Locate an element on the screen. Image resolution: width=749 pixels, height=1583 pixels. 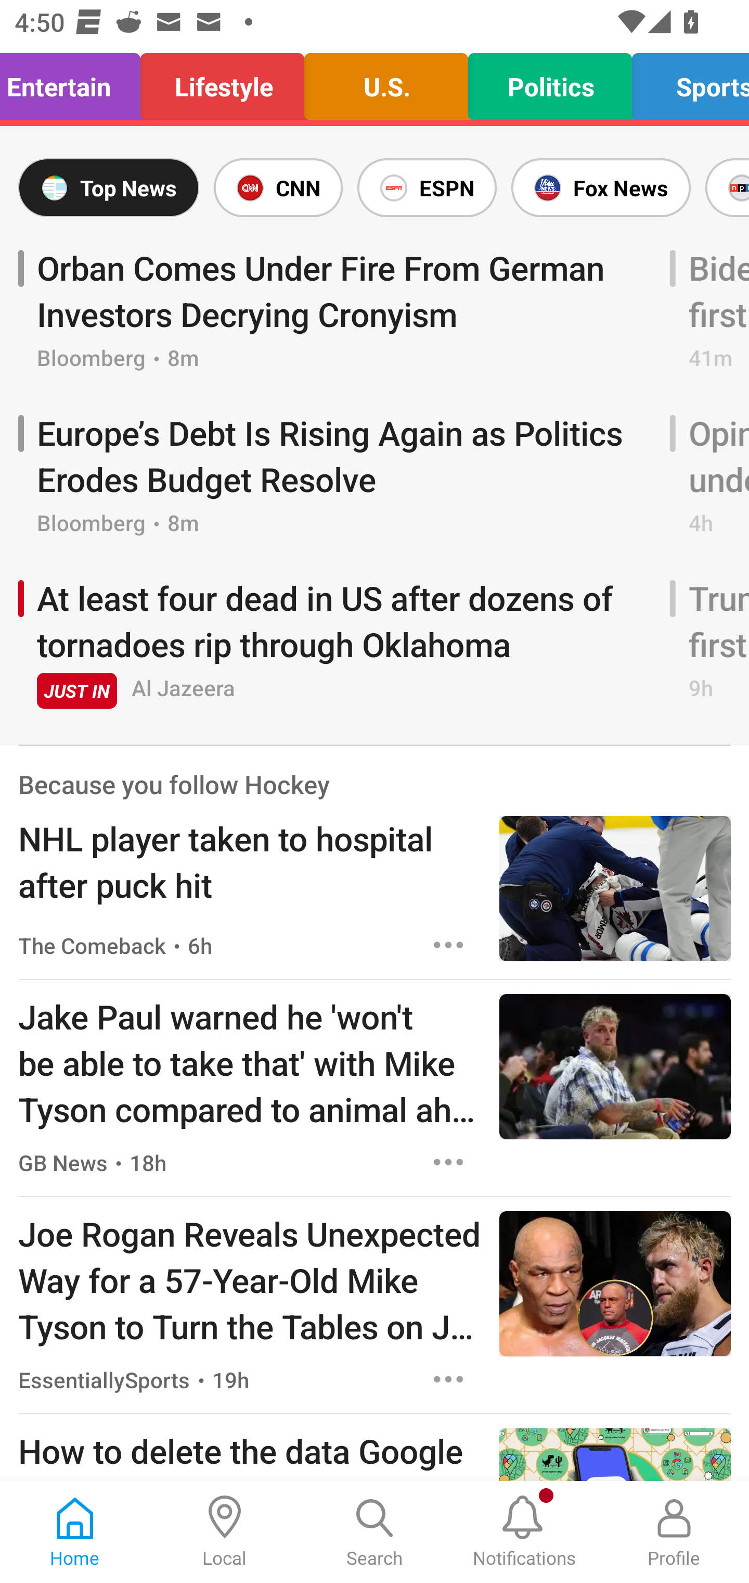
Entertain is located at coordinates (75, 82).